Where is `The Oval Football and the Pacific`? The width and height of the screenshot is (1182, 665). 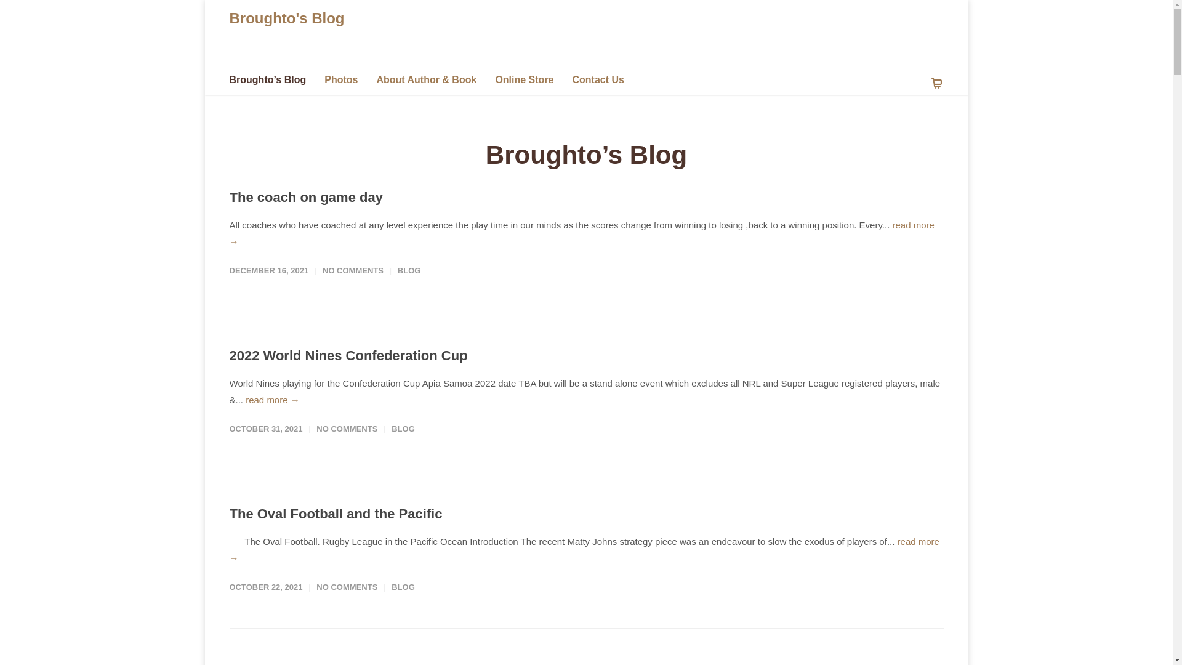
The Oval Football and the Pacific is located at coordinates (336, 514).